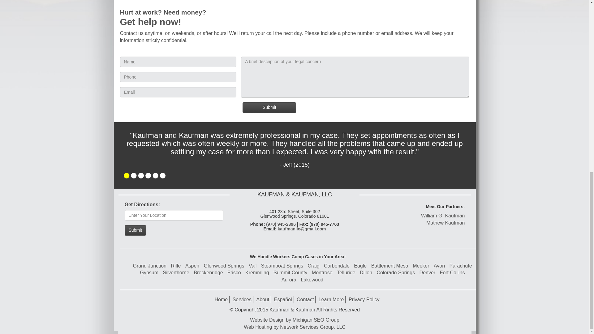  Describe the element at coordinates (443, 216) in the screenshot. I see `William G. Kaufman` at that location.